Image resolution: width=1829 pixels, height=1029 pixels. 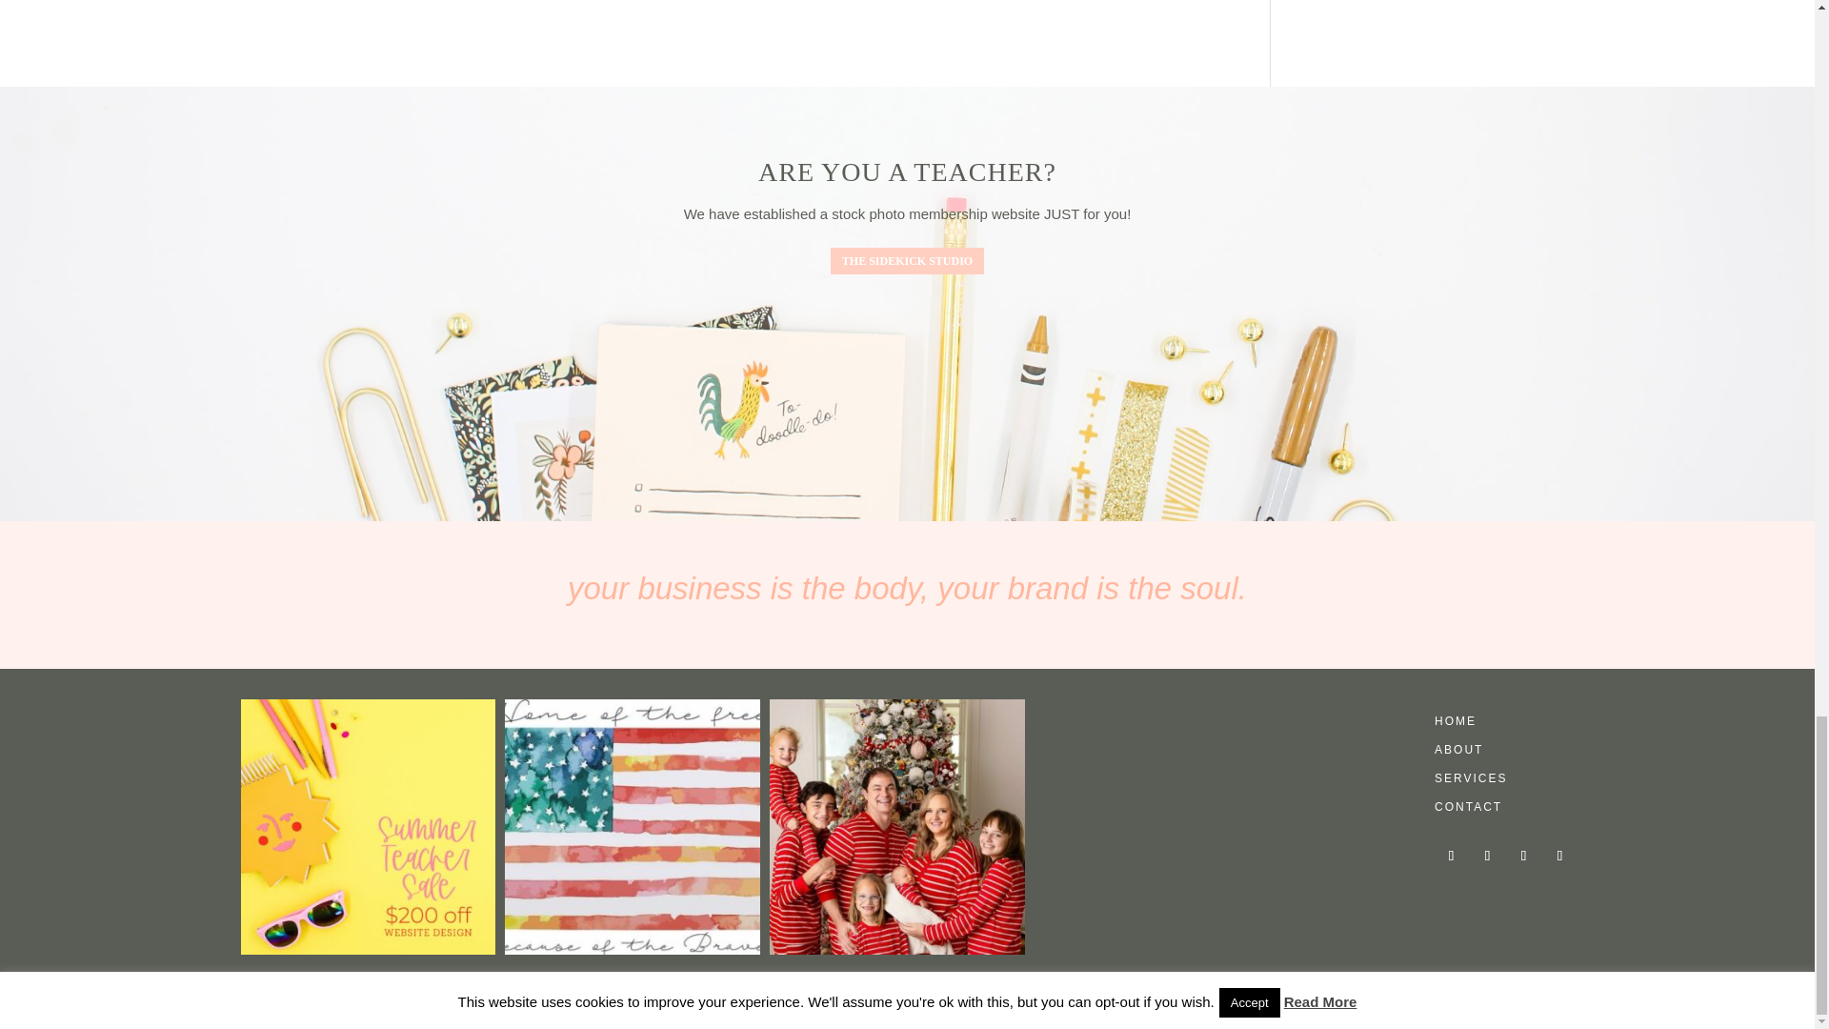 What do you see at coordinates (1486, 856) in the screenshot?
I see `Follow on Pinterest` at bounding box center [1486, 856].